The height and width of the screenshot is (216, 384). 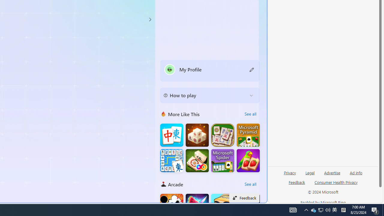 What do you see at coordinates (103, 145) in the screenshot?
I see `Favorites` at bounding box center [103, 145].